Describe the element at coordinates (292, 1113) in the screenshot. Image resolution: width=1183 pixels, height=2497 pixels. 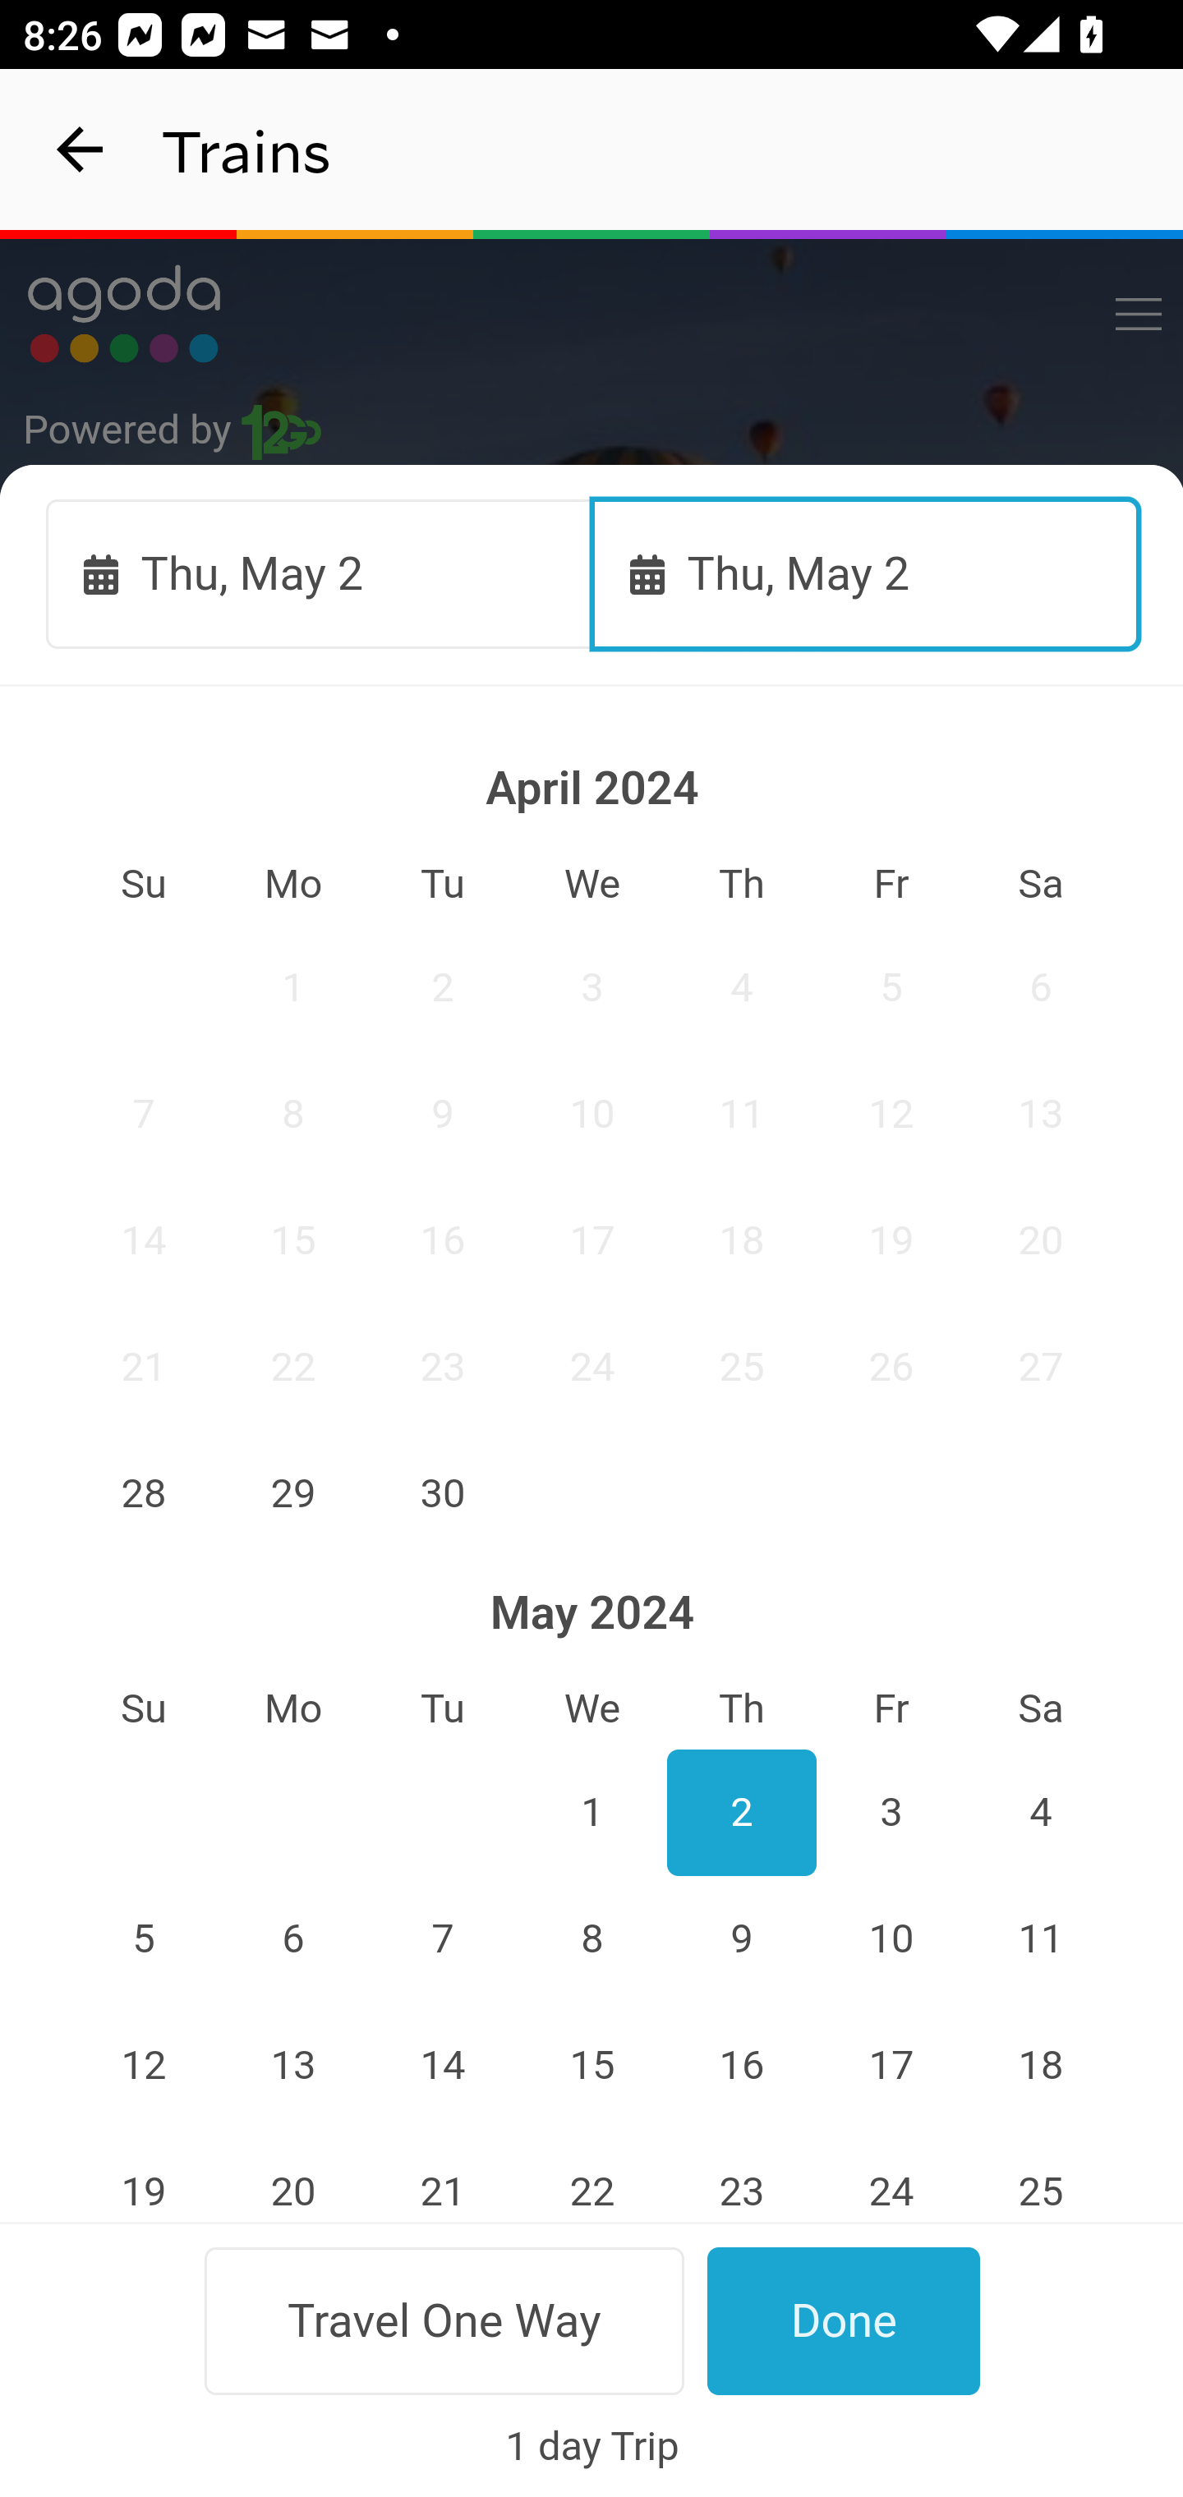
I see `8` at that location.